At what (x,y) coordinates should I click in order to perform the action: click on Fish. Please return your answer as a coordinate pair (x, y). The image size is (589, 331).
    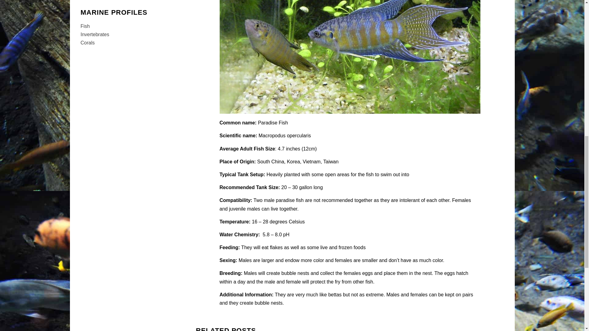
    Looking at the image, I should click on (85, 26).